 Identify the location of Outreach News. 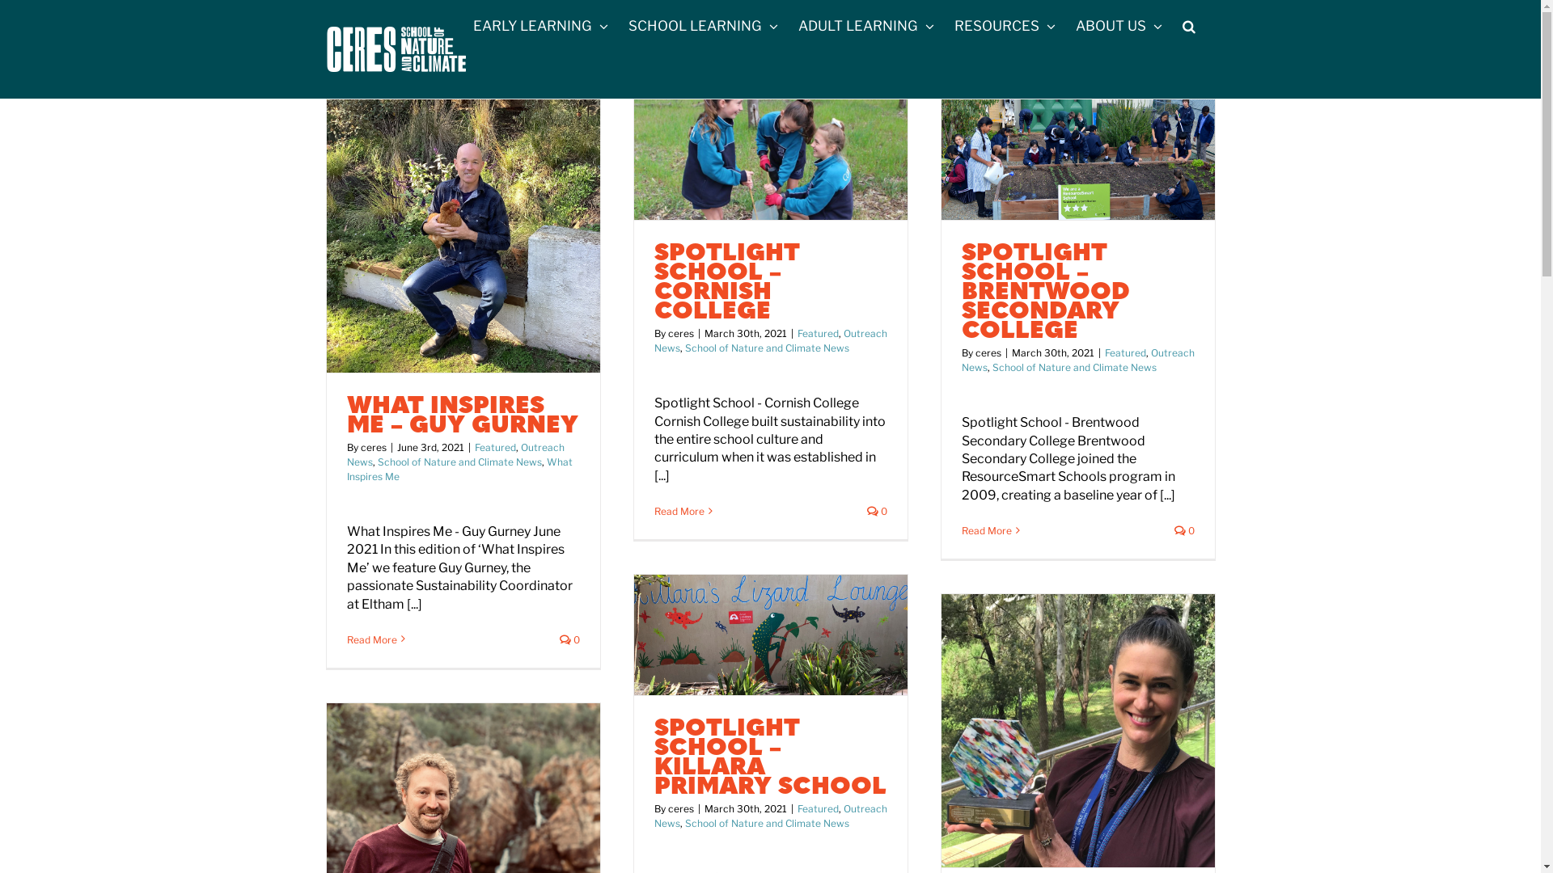
(770, 816).